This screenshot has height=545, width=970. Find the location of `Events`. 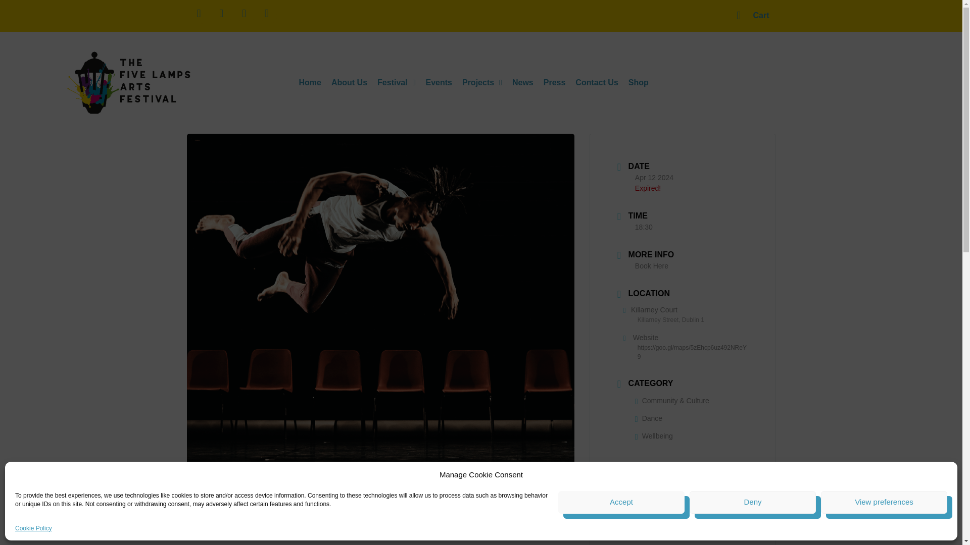

Events is located at coordinates (439, 83).